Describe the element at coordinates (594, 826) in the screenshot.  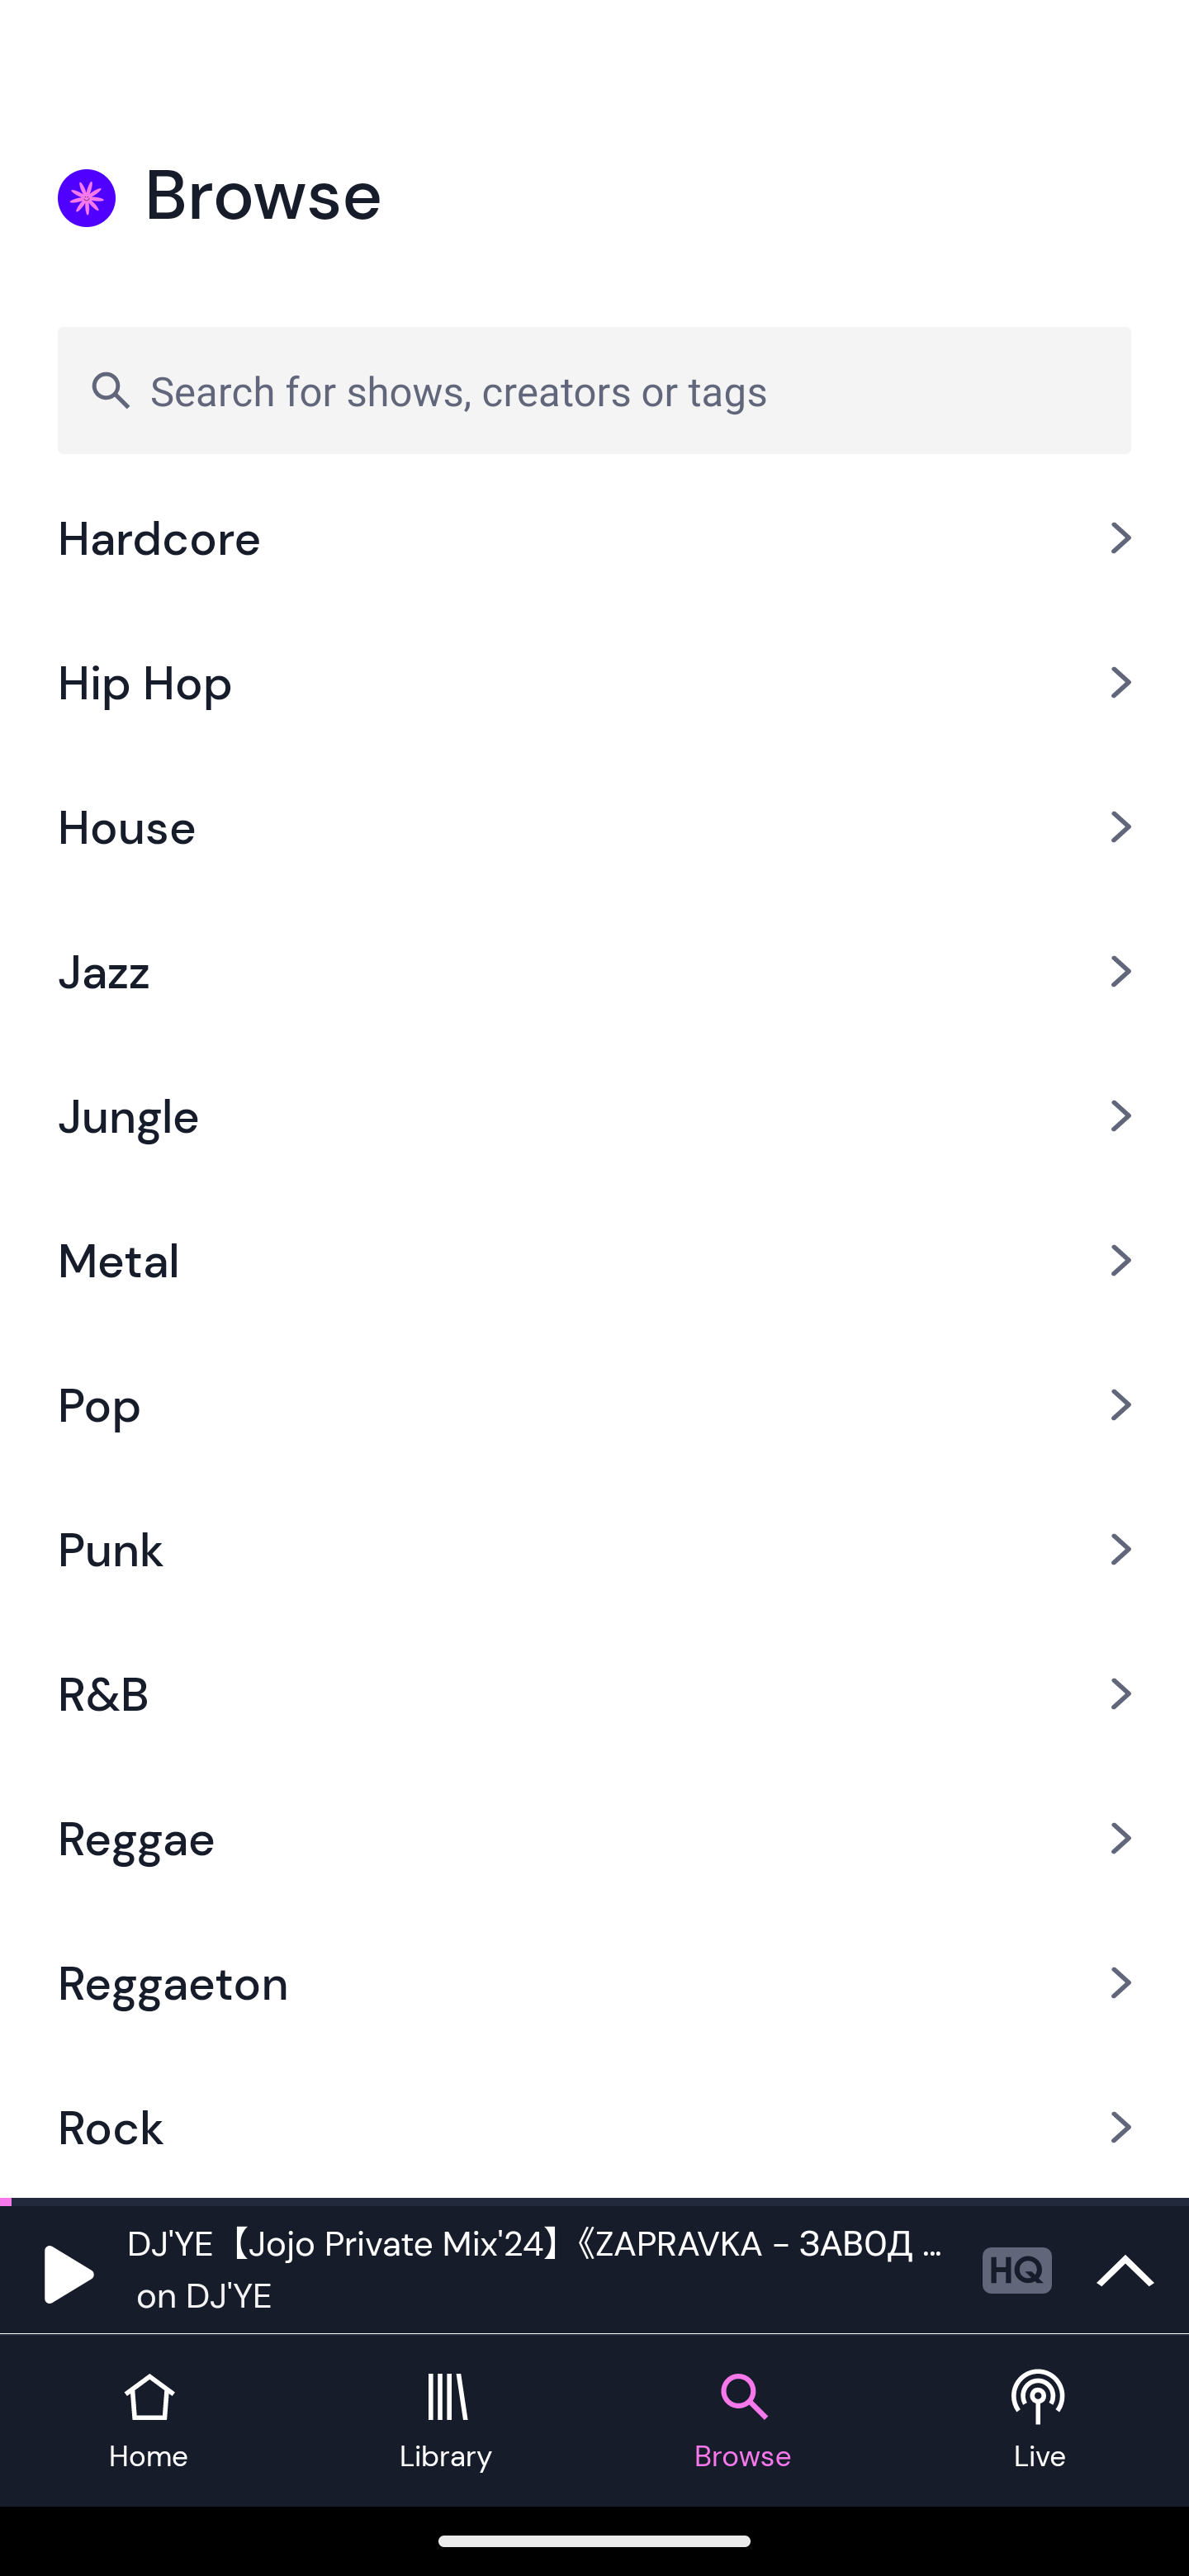
I see `House` at that location.